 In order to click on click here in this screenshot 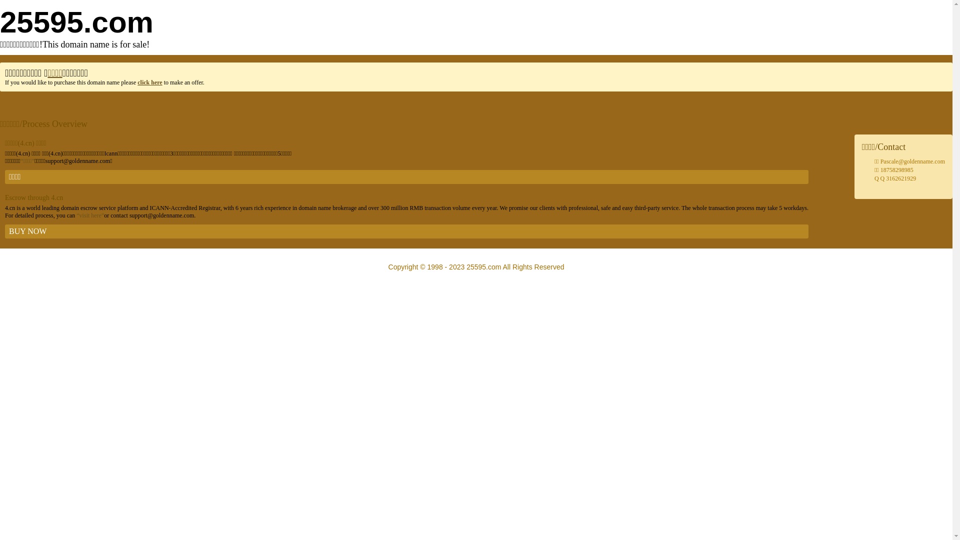, I will do `click(150, 82)`.